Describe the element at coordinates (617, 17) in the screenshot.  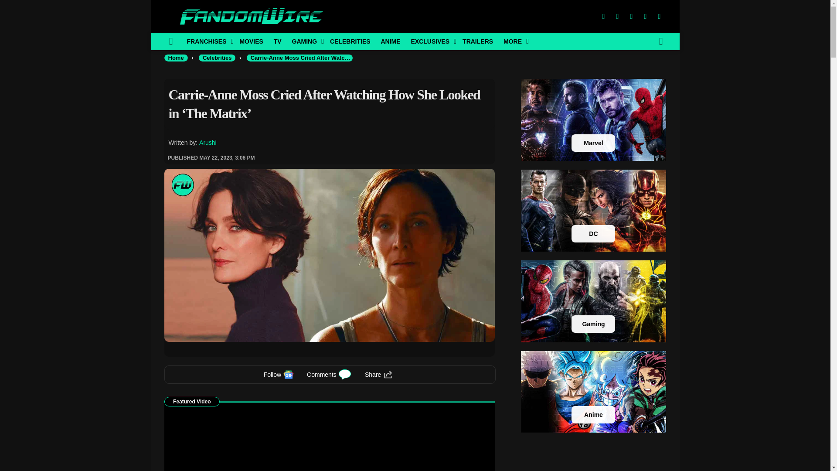
I see `Twitter` at that location.